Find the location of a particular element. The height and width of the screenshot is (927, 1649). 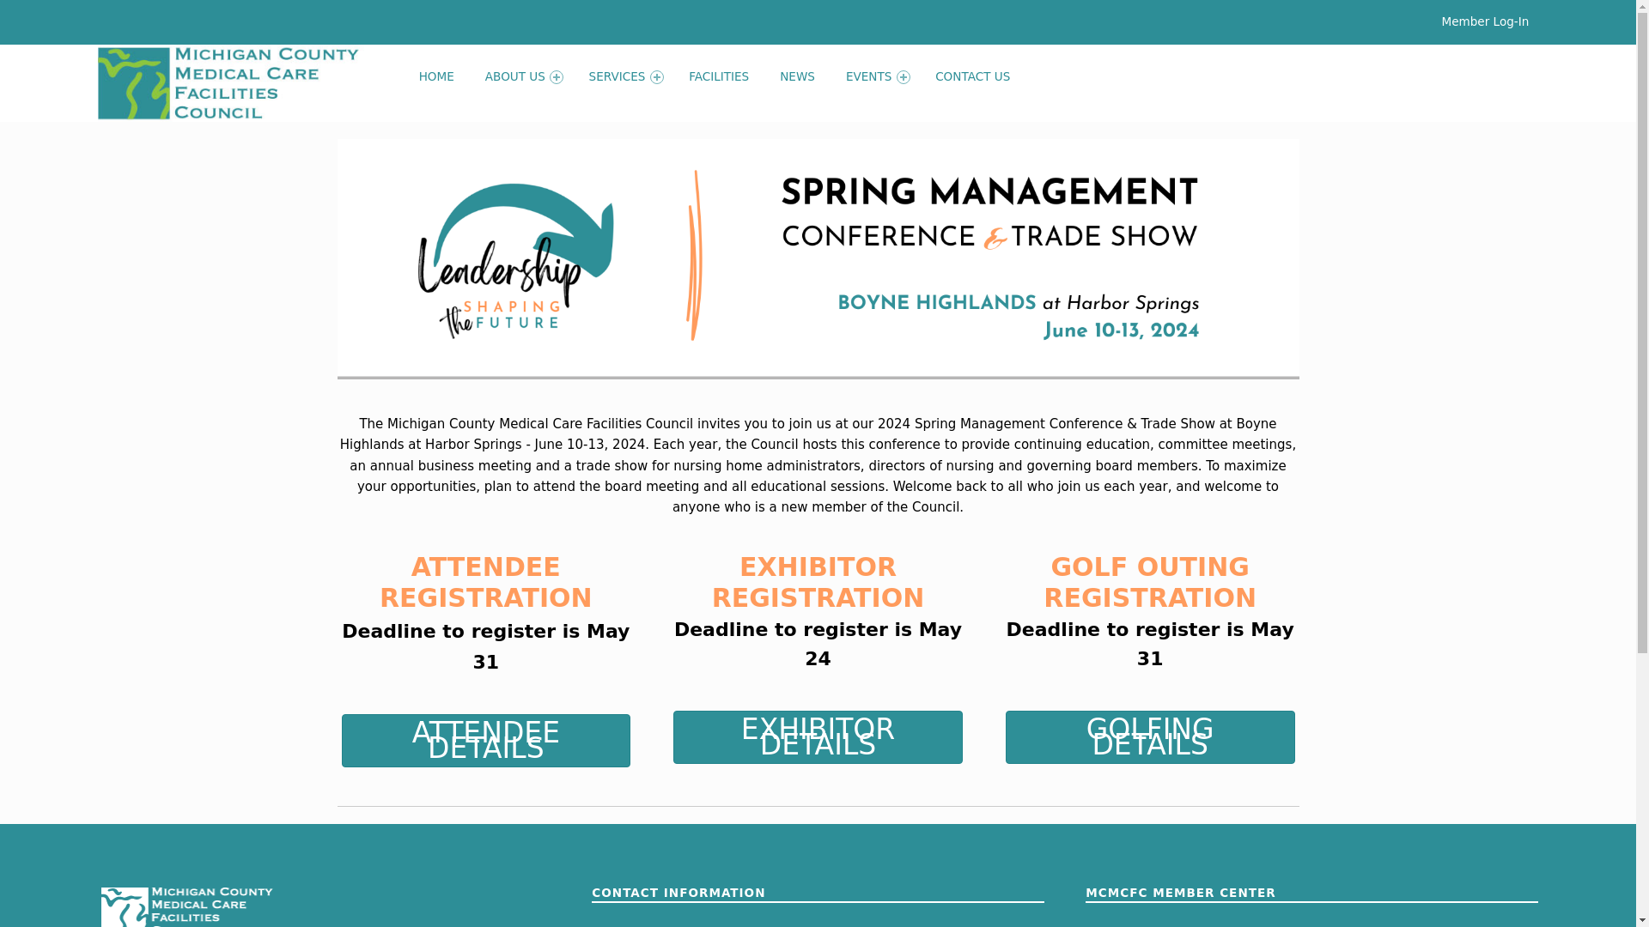

NEWS is located at coordinates (797, 77).